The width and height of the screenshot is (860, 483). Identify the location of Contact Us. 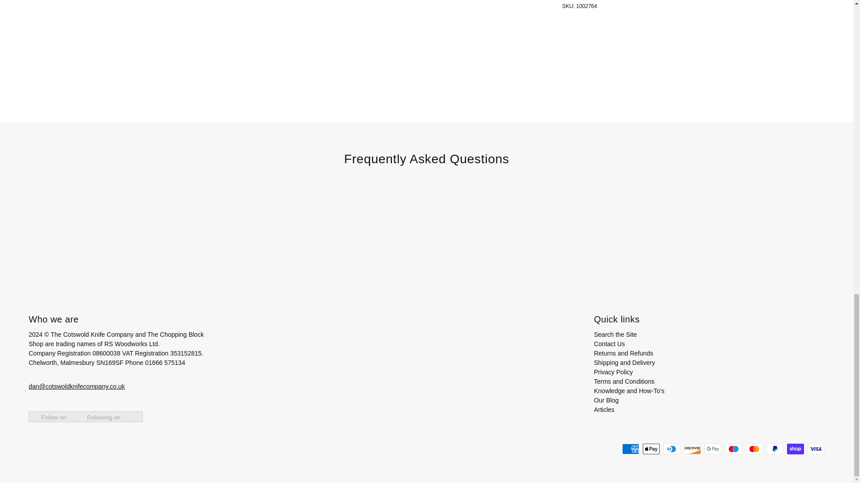
(609, 343).